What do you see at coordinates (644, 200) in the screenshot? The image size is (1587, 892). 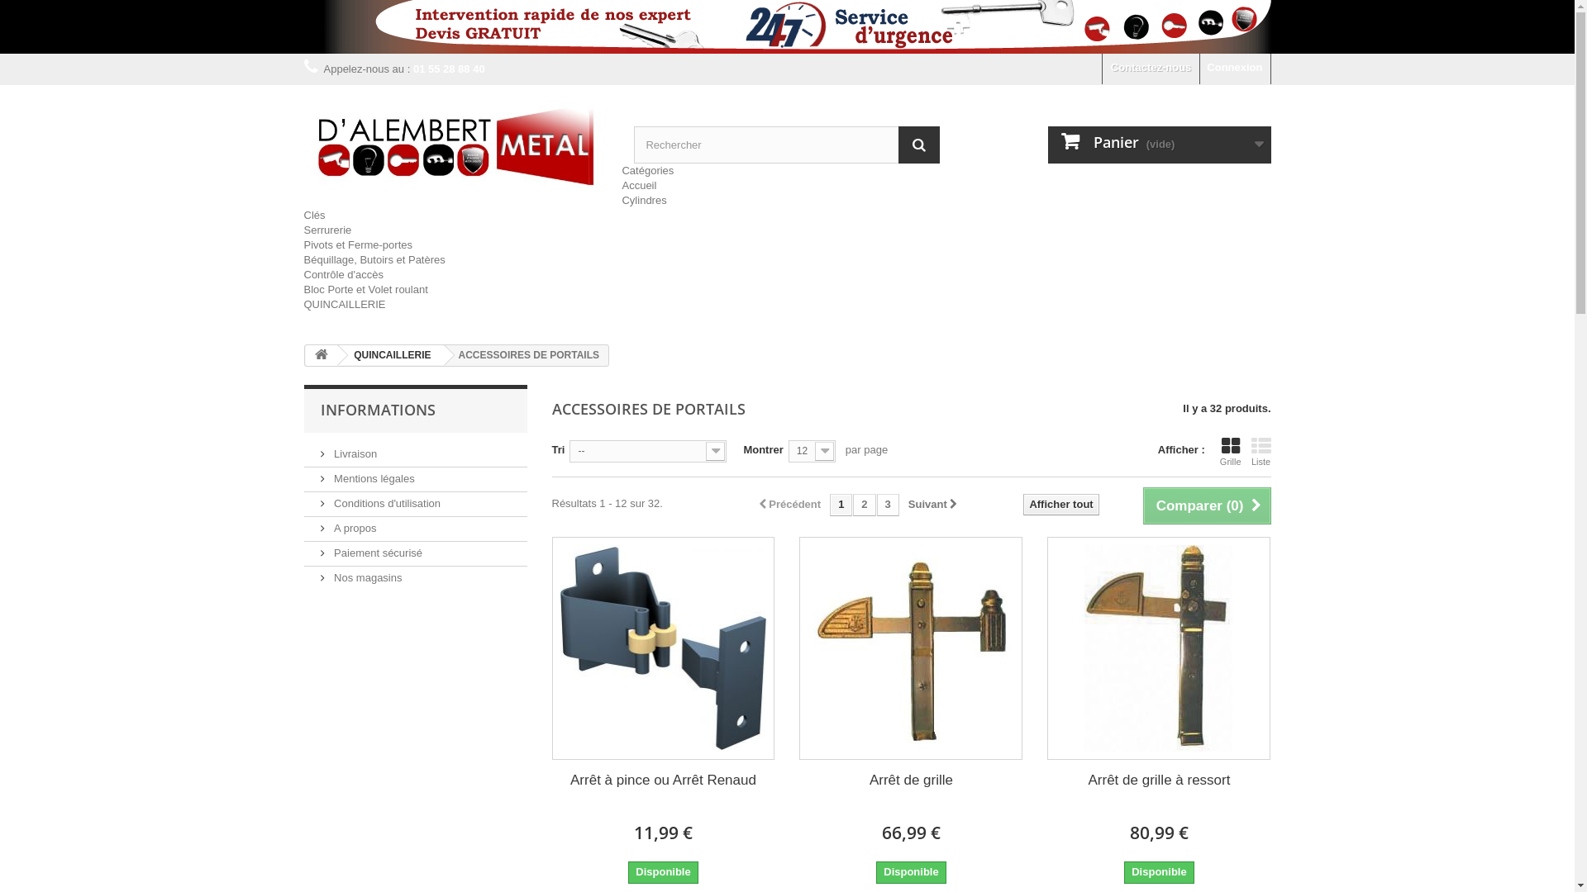 I see `Cylindres` at bounding box center [644, 200].